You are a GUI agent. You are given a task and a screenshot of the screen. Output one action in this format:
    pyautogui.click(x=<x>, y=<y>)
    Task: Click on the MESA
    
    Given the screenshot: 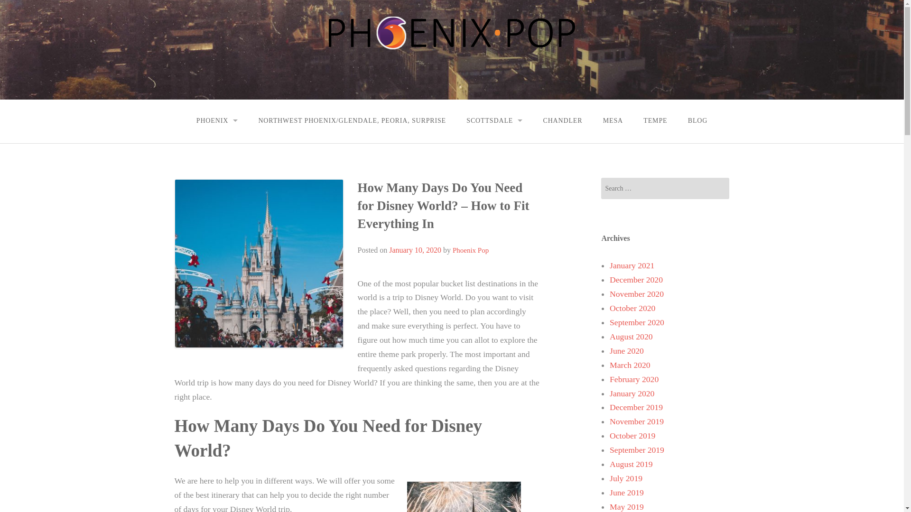 What is the action you would take?
    pyautogui.click(x=613, y=120)
    